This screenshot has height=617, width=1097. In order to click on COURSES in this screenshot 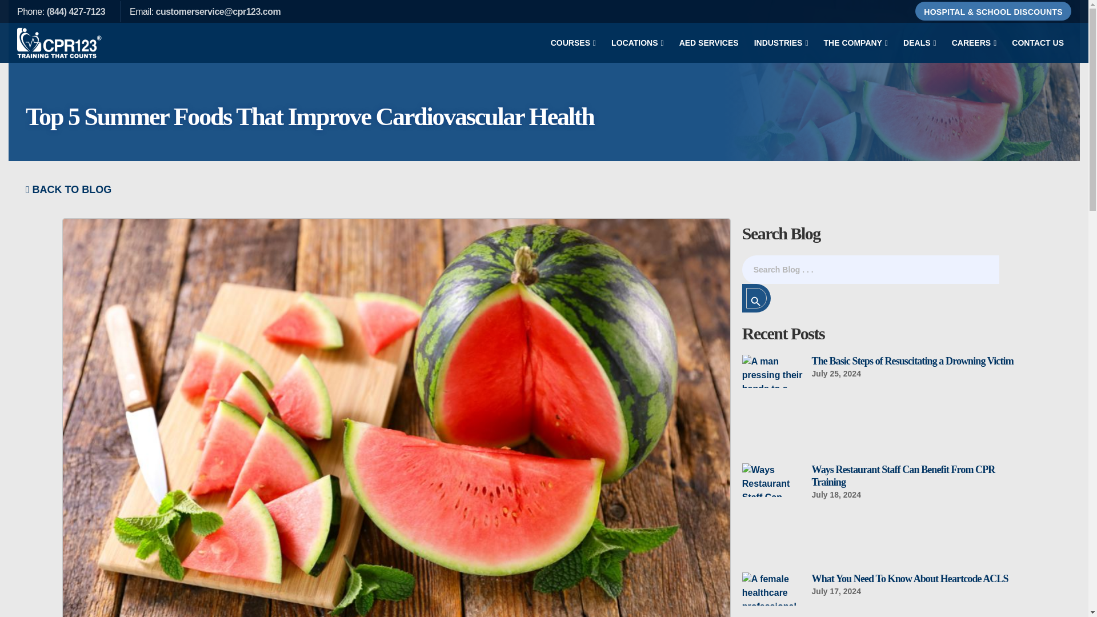, I will do `click(573, 42)`.